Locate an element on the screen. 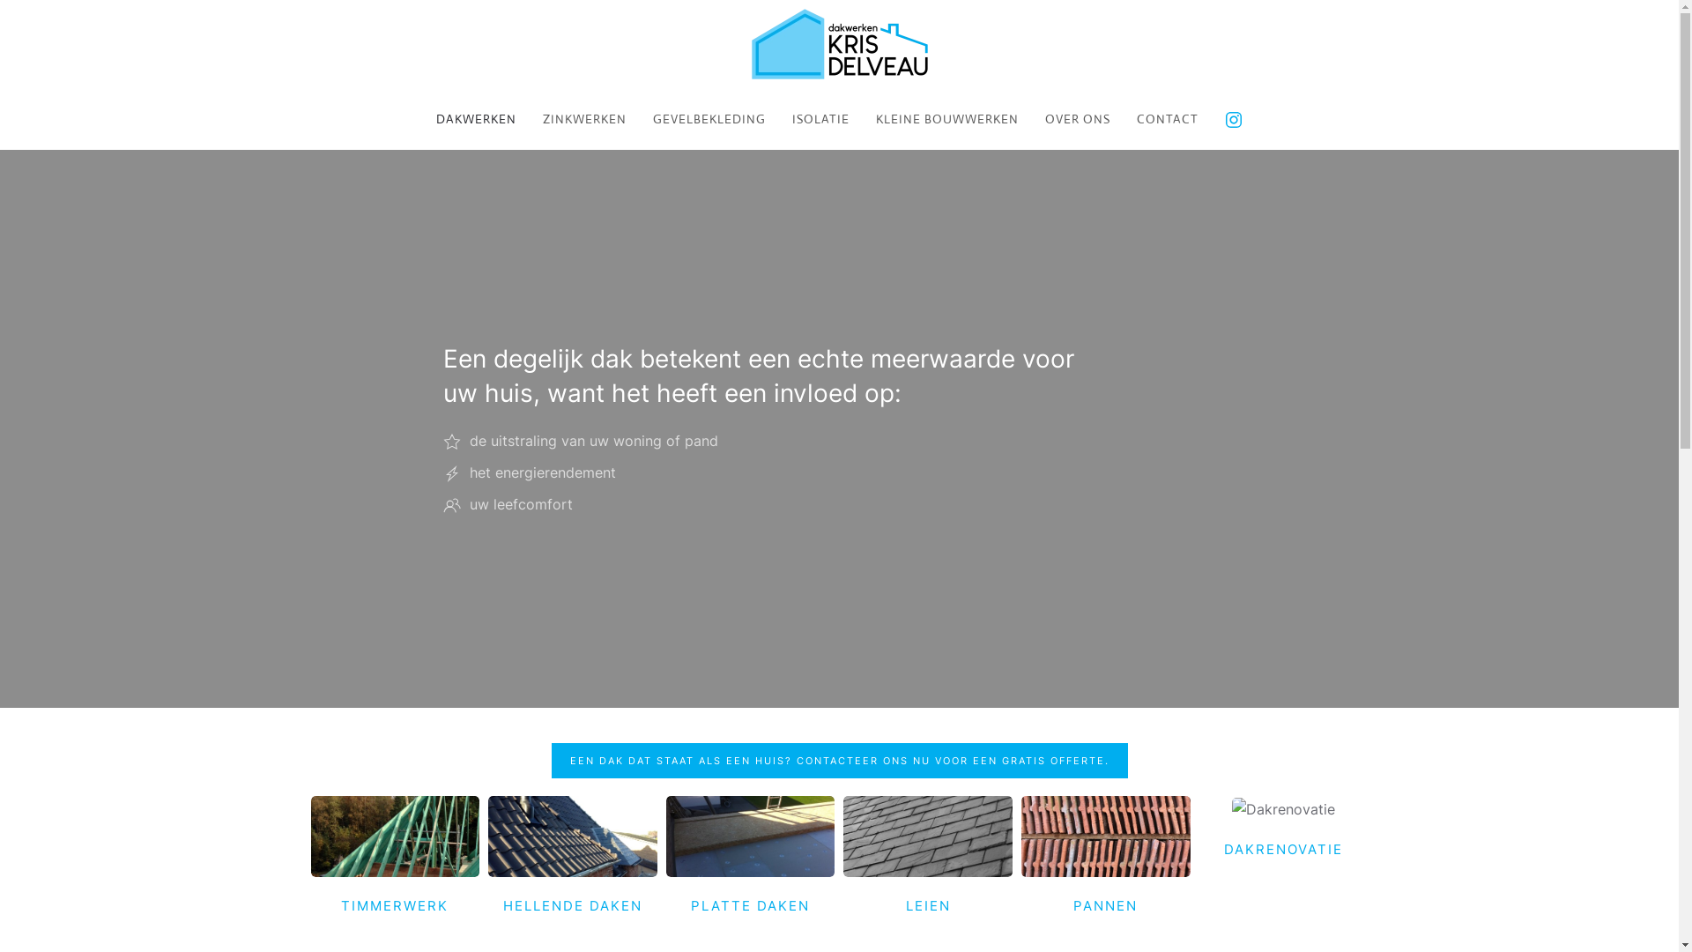 The height and width of the screenshot is (952, 1692). TIMMERWERK is located at coordinates (395, 905).